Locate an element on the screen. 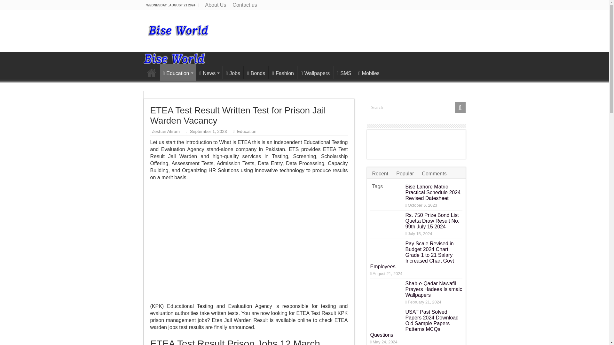 Image resolution: width=614 pixels, height=345 pixels. Zeshan Akram is located at coordinates (166, 131).